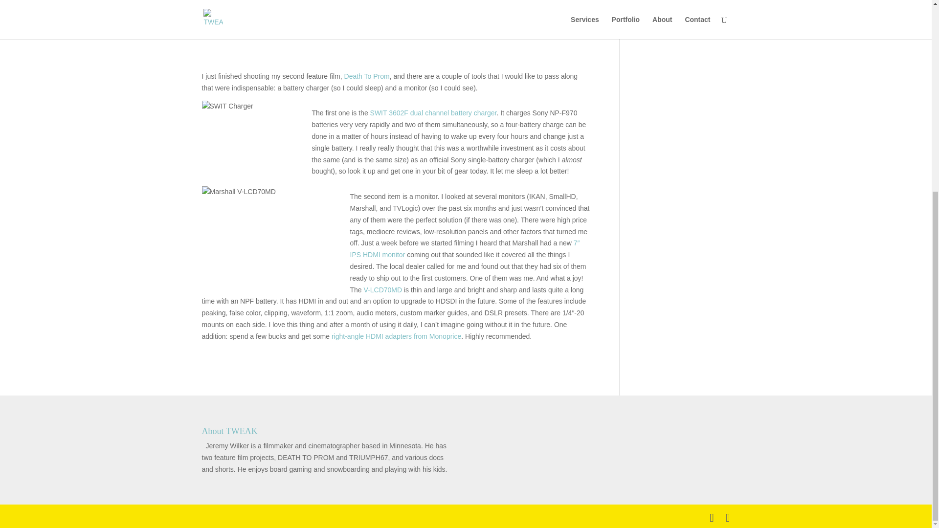  Describe the element at coordinates (433, 112) in the screenshot. I see `SWIT 3602F dual channel battery charger` at that location.